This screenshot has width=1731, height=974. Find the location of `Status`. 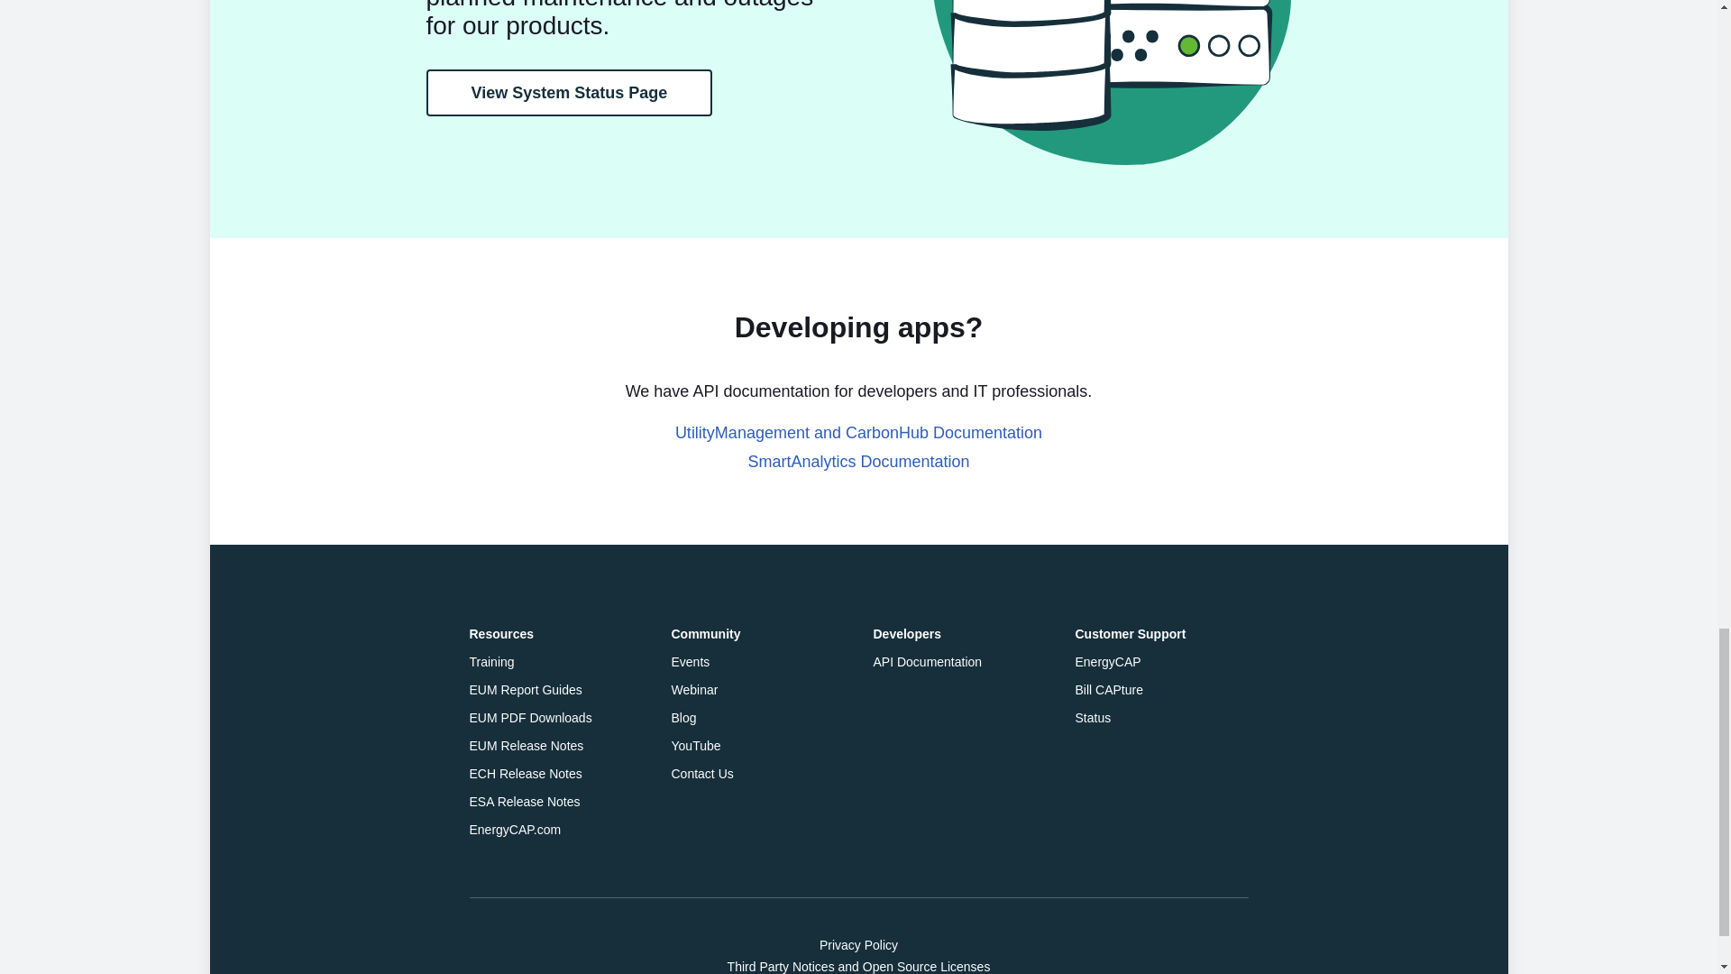

Status is located at coordinates (1093, 718).